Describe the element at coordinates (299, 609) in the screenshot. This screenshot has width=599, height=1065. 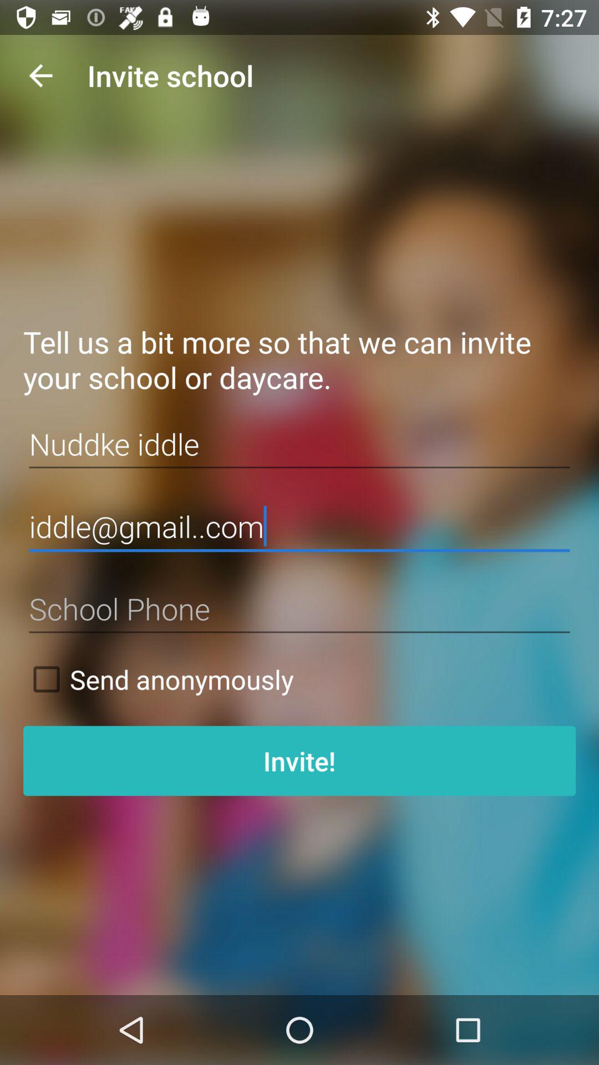
I see `enter info` at that location.